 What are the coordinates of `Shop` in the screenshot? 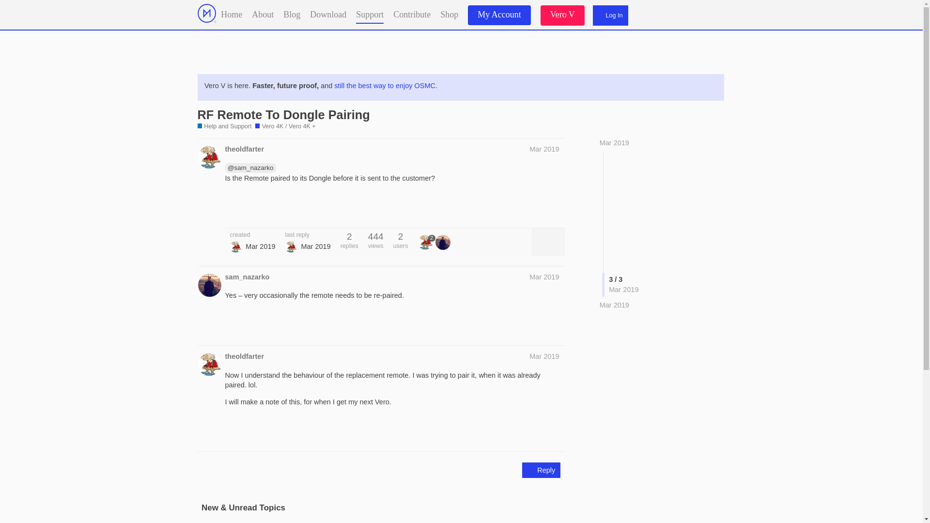 It's located at (449, 14).